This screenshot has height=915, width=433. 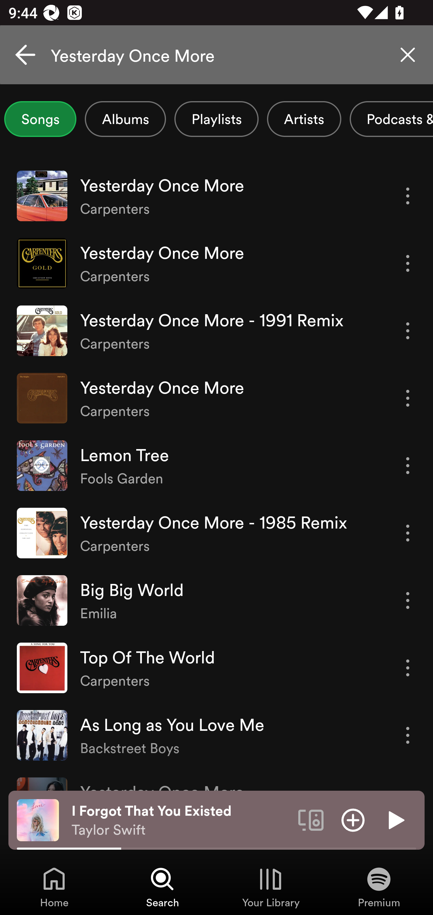 I want to click on Yesterday Once More, so click(x=216, y=55).